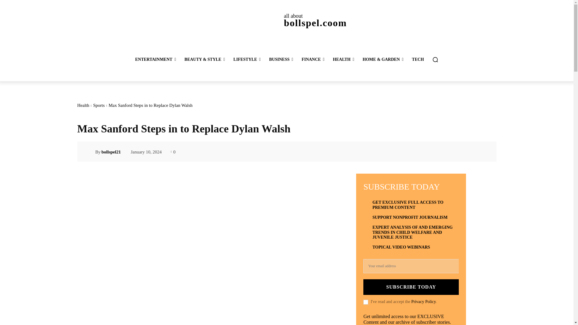 The width and height of the screenshot is (578, 325). Describe the element at coordinates (83, 105) in the screenshot. I see `View all posts in Health` at that location.